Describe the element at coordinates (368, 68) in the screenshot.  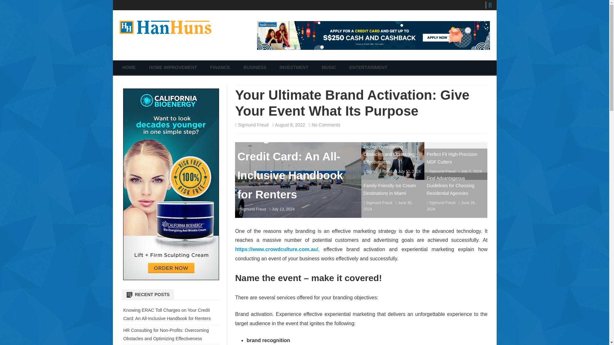
I see `ENTERTAINMENT` at that location.